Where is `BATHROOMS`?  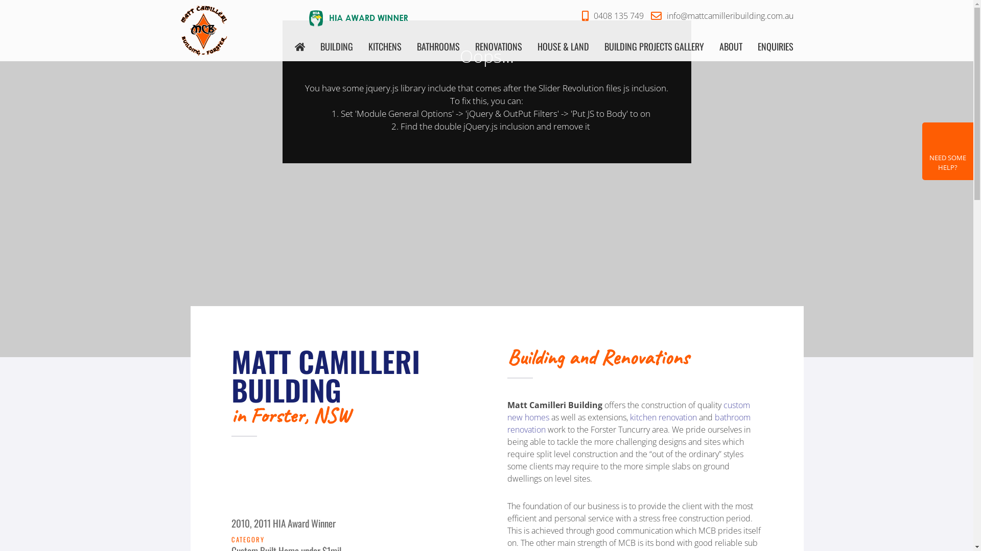
BATHROOMS is located at coordinates (438, 46).